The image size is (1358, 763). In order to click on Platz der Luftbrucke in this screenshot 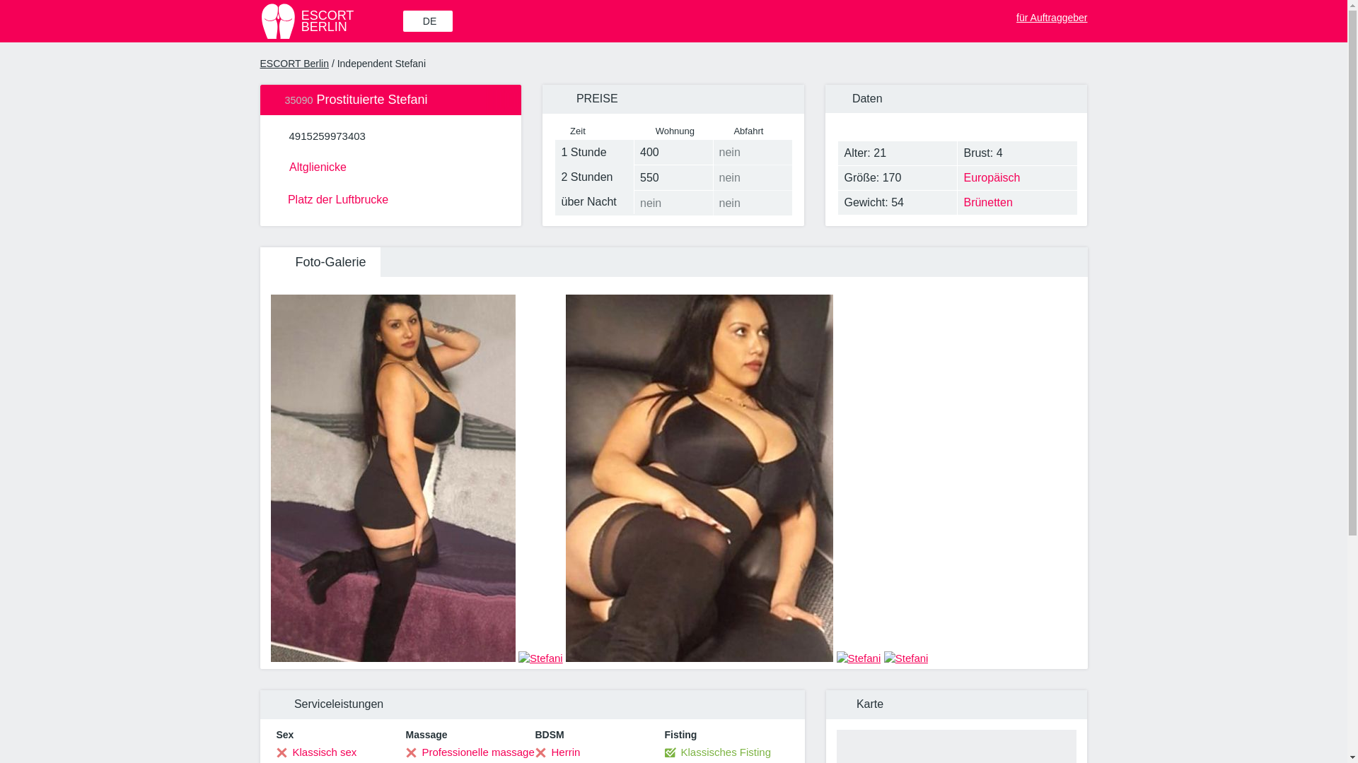, I will do `click(390, 198)`.